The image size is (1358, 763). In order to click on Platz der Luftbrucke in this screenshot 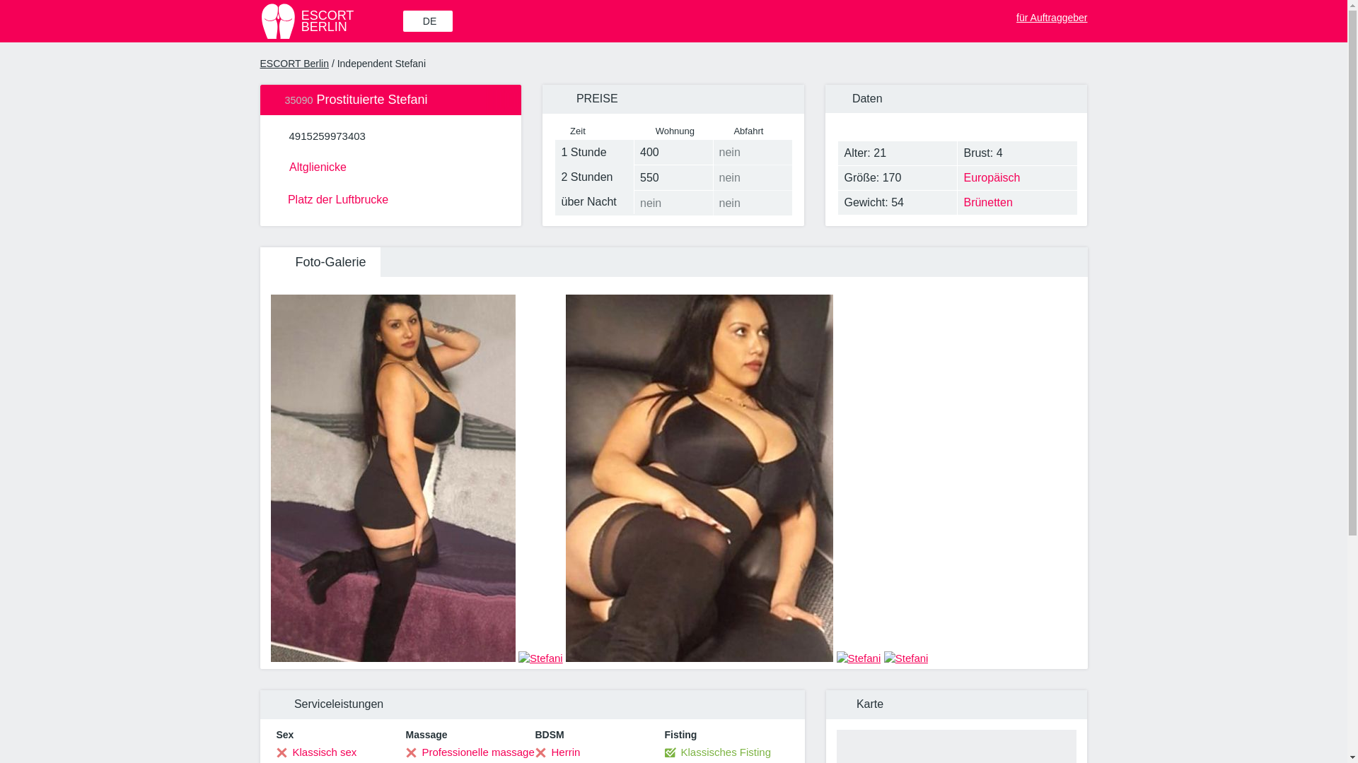, I will do `click(390, 198)`.